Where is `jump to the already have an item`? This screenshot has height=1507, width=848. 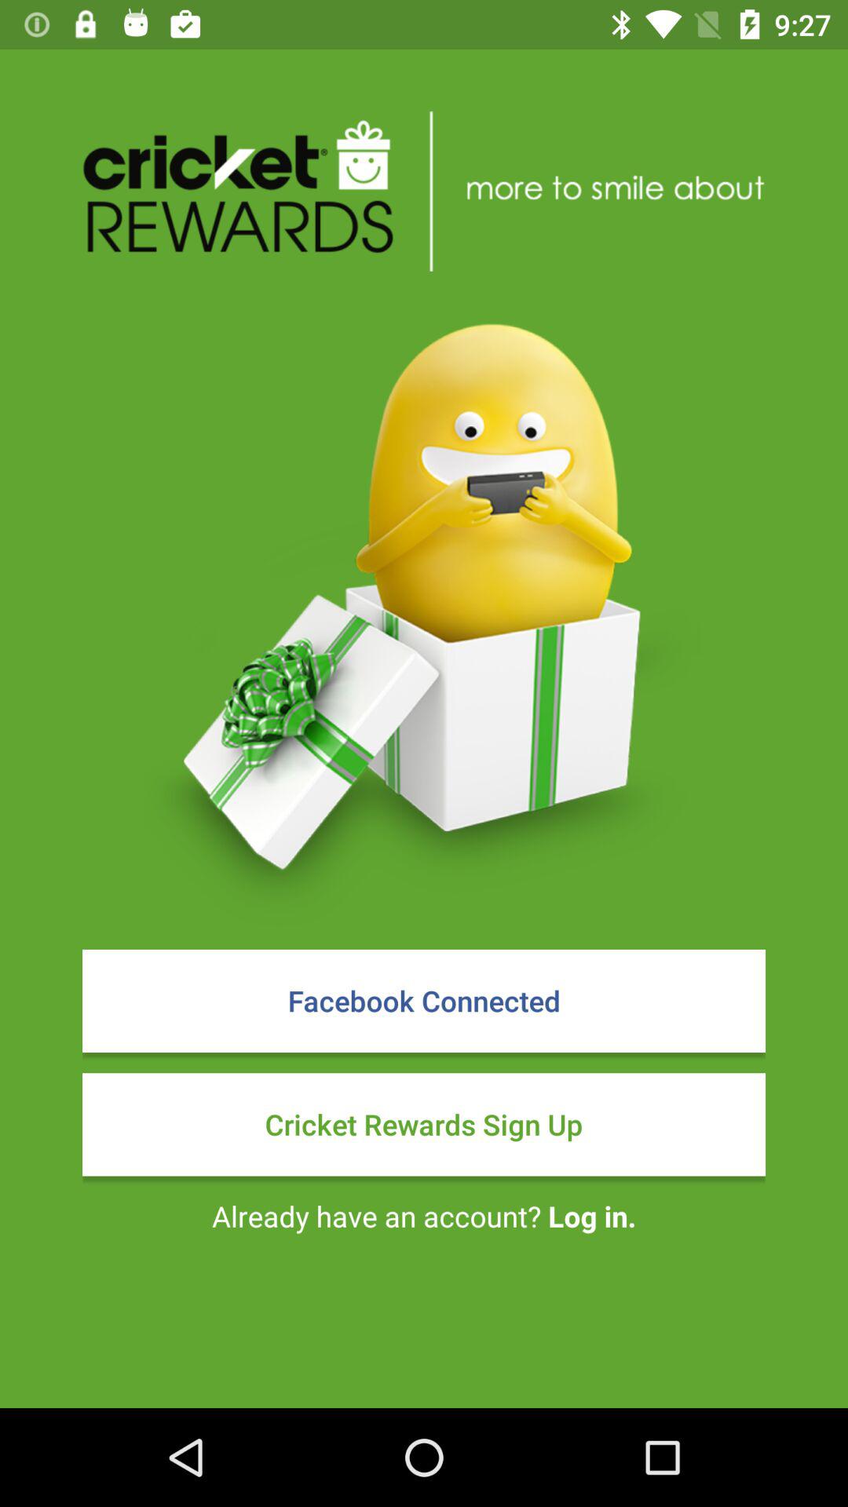 jump to the already have an item is located at coordinates (424, 1216).